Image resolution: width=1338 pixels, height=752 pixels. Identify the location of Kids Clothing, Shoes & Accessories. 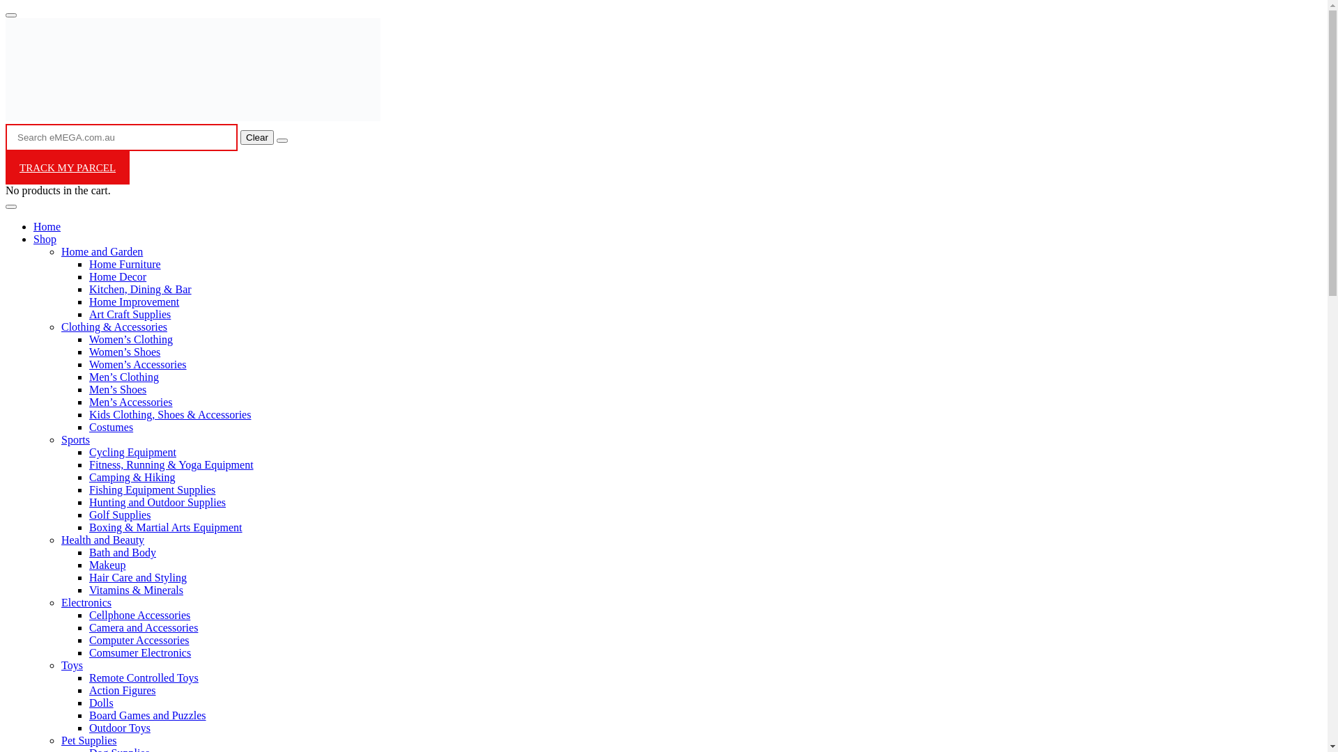
(170, 415).